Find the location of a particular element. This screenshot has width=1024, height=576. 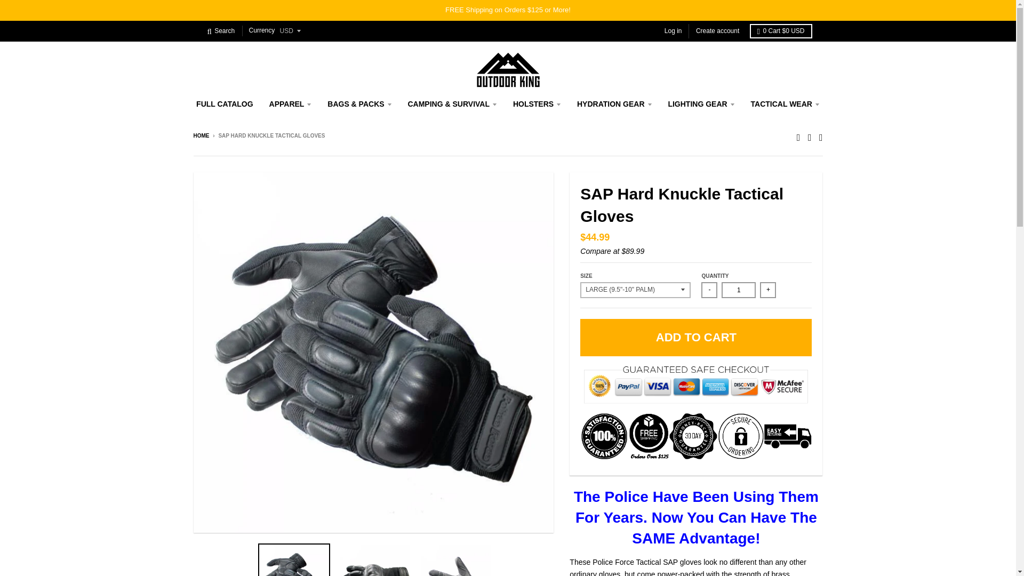

LIGHTING GEAR is located at coordinates (701, 103).